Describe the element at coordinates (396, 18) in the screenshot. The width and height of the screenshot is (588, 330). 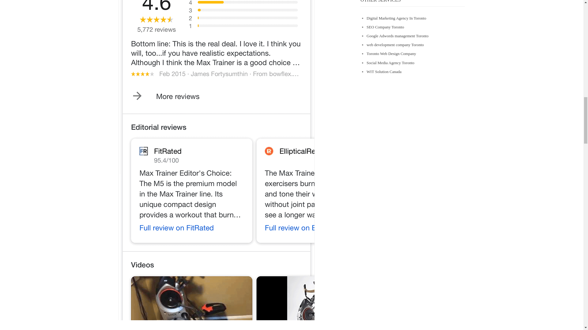
I see `Digital Marketing Agency In Toronto` at that location.